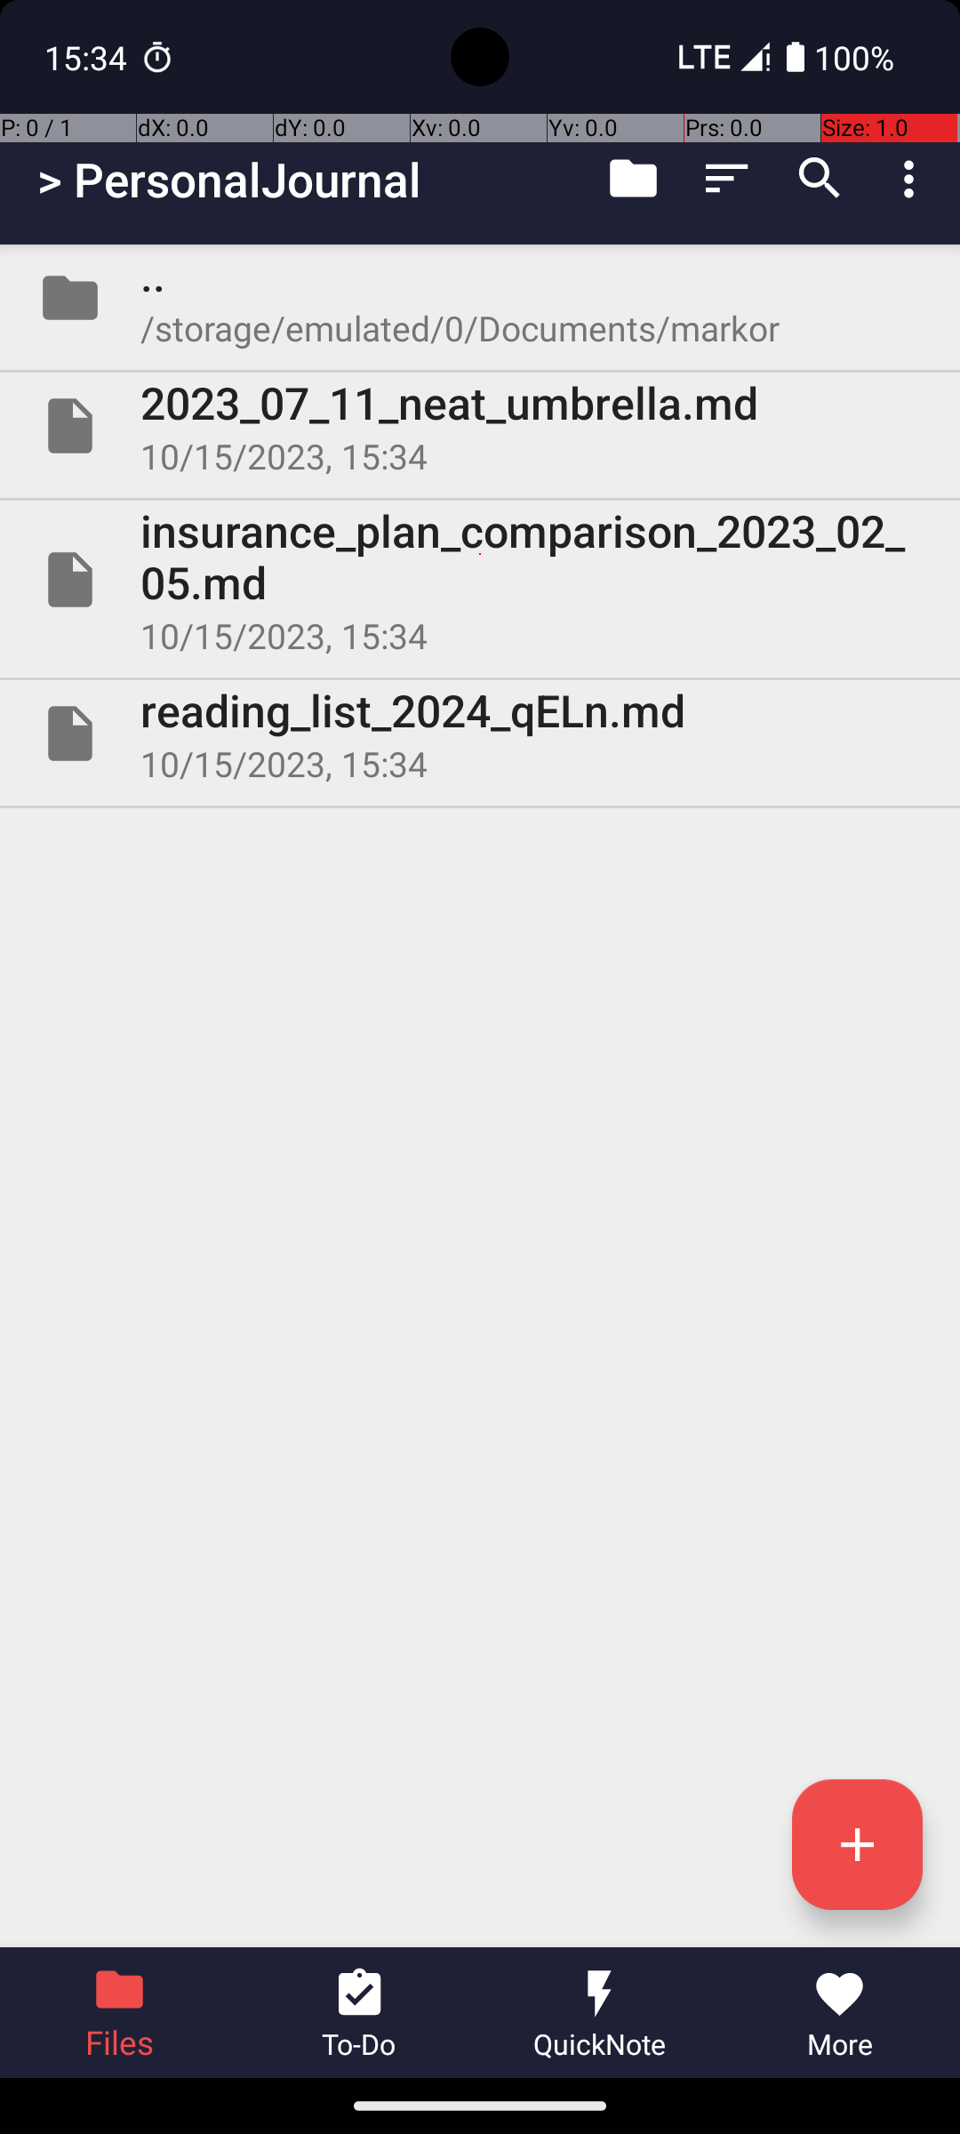 The width and height of the screenshot is (960, 2134). Describe the element at coordinates (480, 580) in the screenshot. I see `File insurance_plan_comparison_2023_02_05.md 10/15/2023, 15:34` at that location.